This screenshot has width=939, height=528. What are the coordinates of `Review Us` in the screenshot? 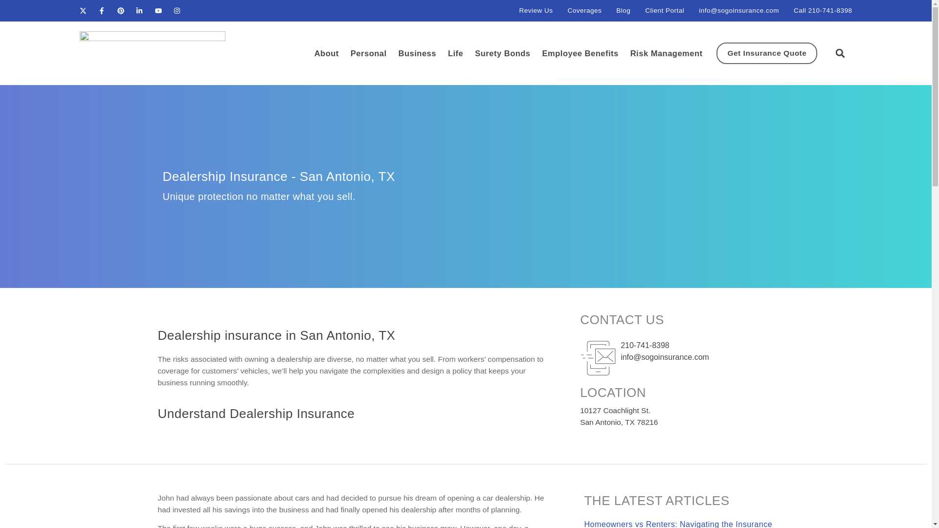 It's located at (536, 10).